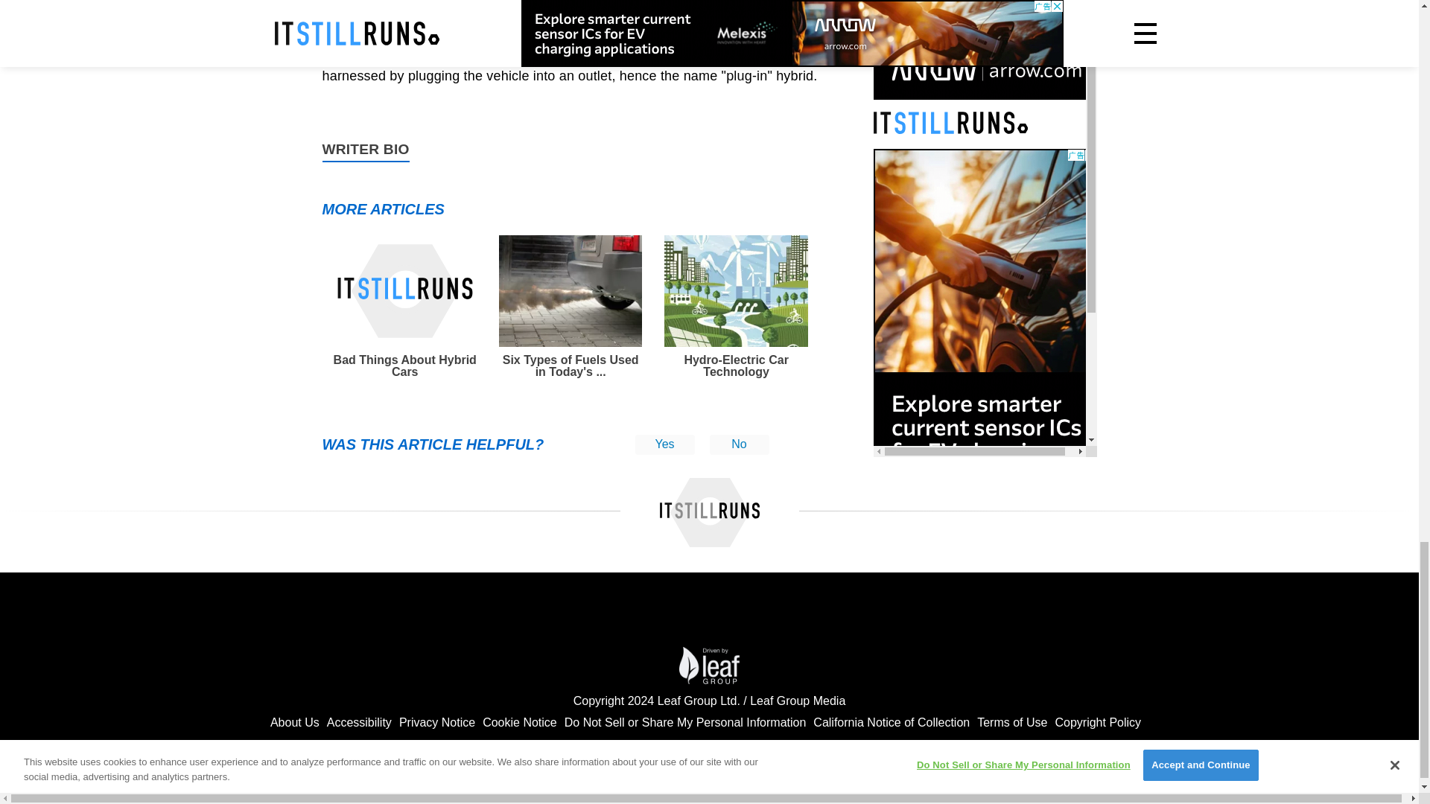  I want to click on Bad Things About Hybrid Cars, so click(404, 307).